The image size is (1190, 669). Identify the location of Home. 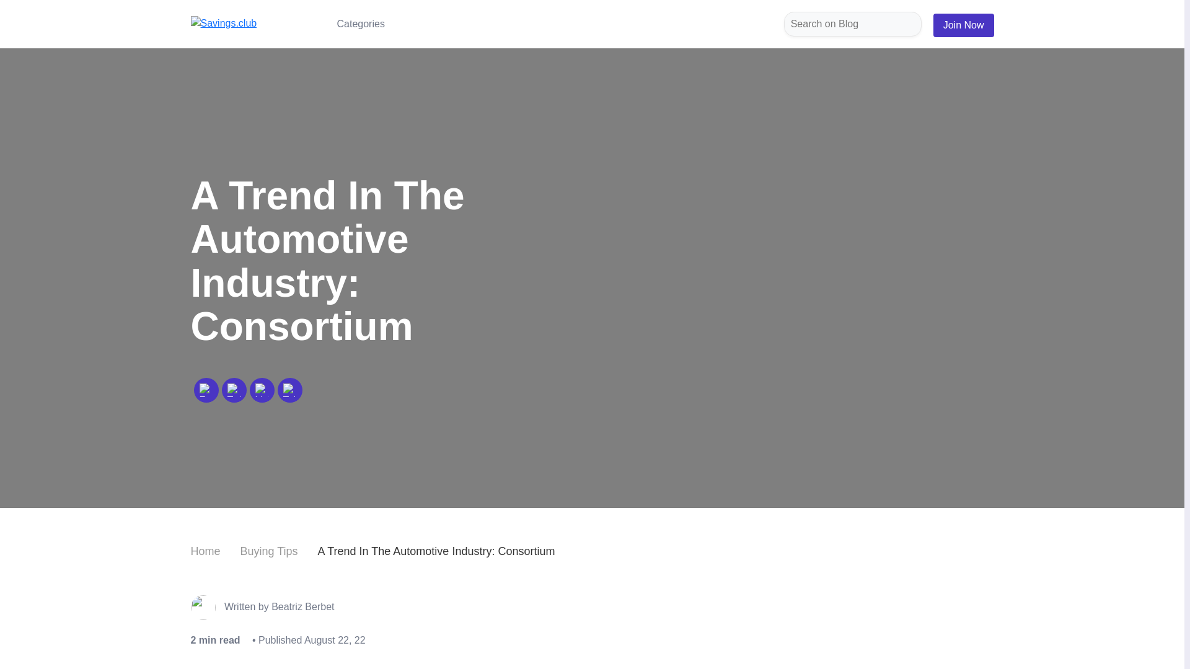
(205, 551).